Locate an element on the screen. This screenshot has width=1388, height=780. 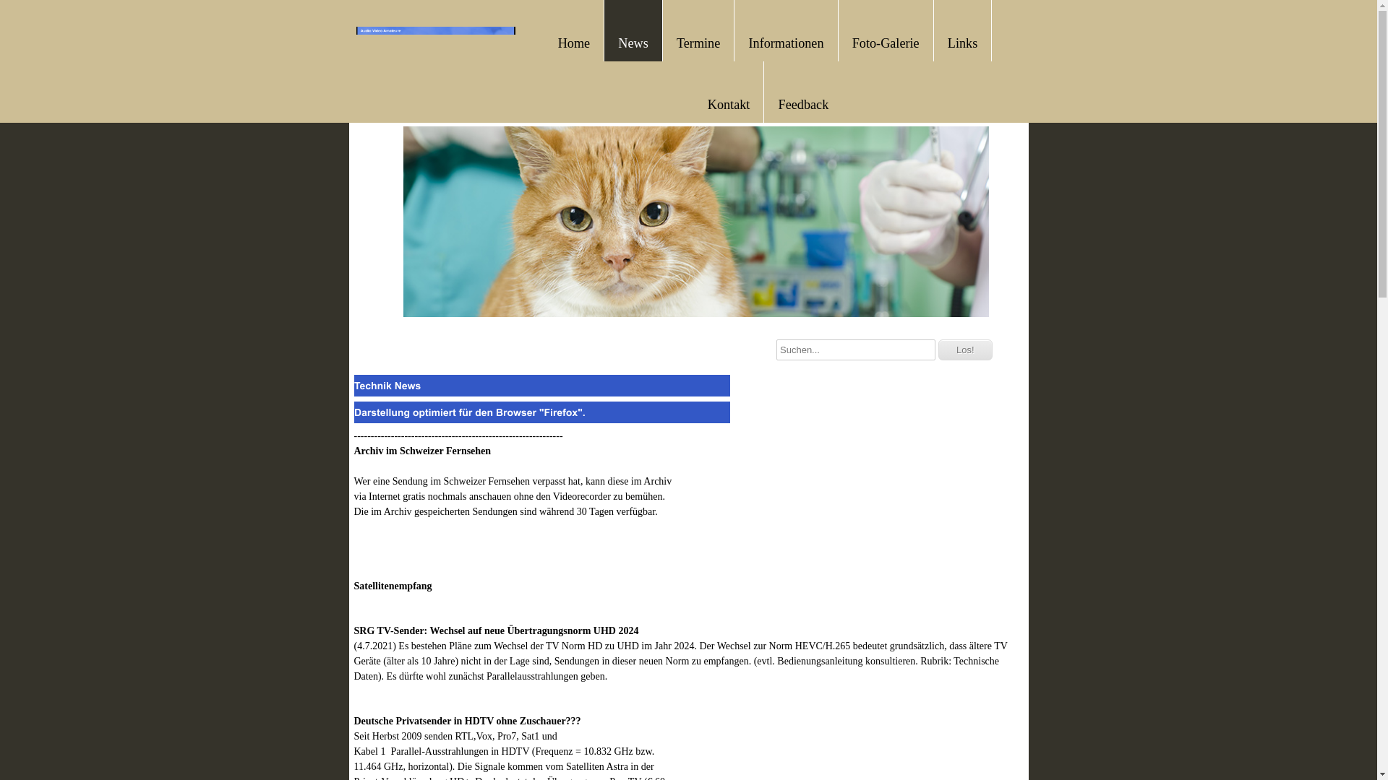
Foto-Galerie is located at coordinates (886, 42).